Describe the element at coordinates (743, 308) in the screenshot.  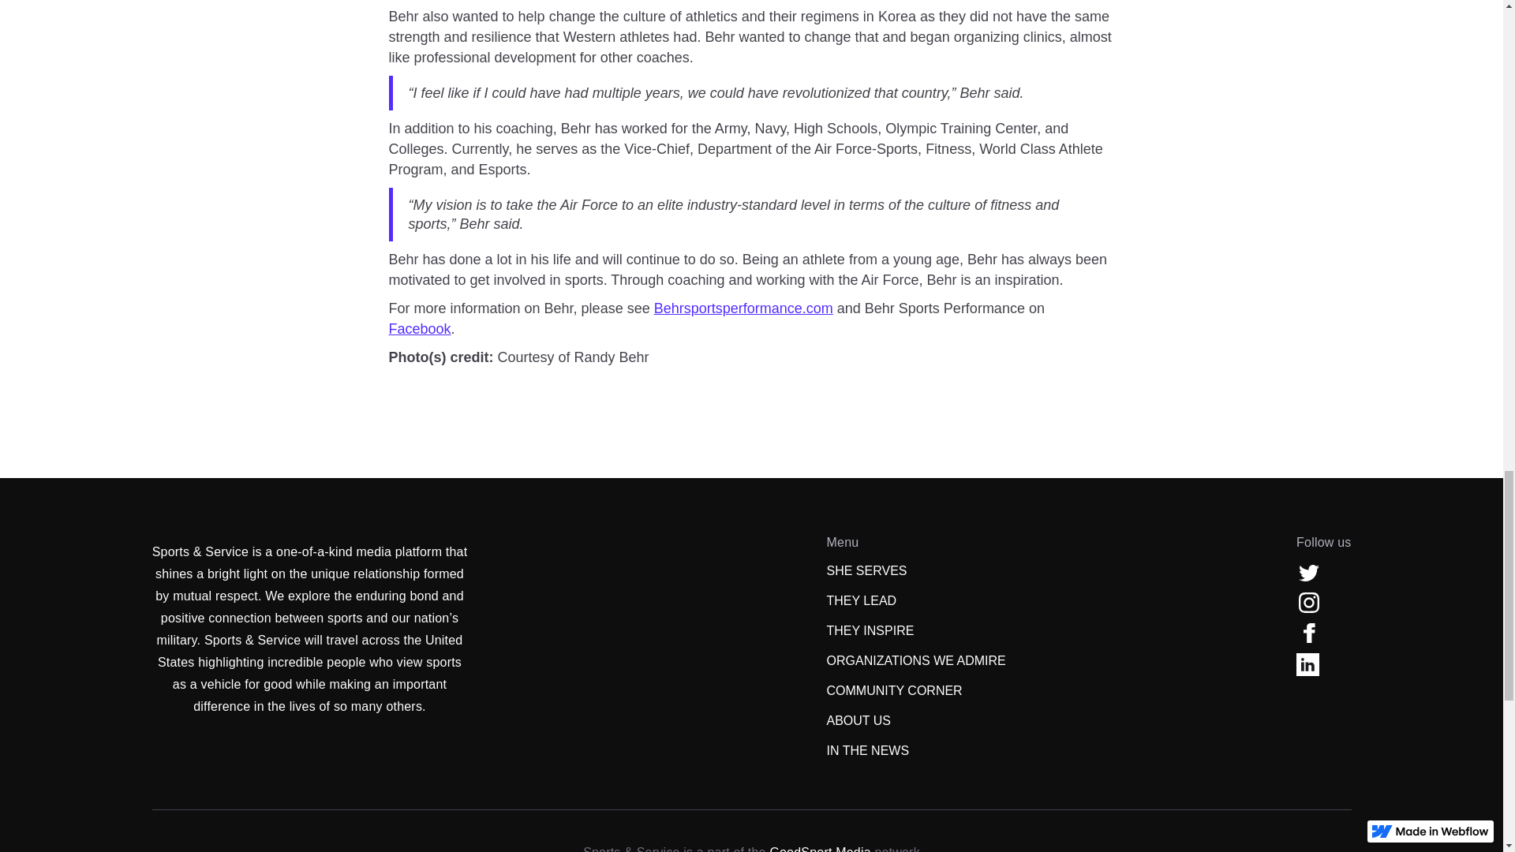
I see `Behrsportsperformance.com` at that location.